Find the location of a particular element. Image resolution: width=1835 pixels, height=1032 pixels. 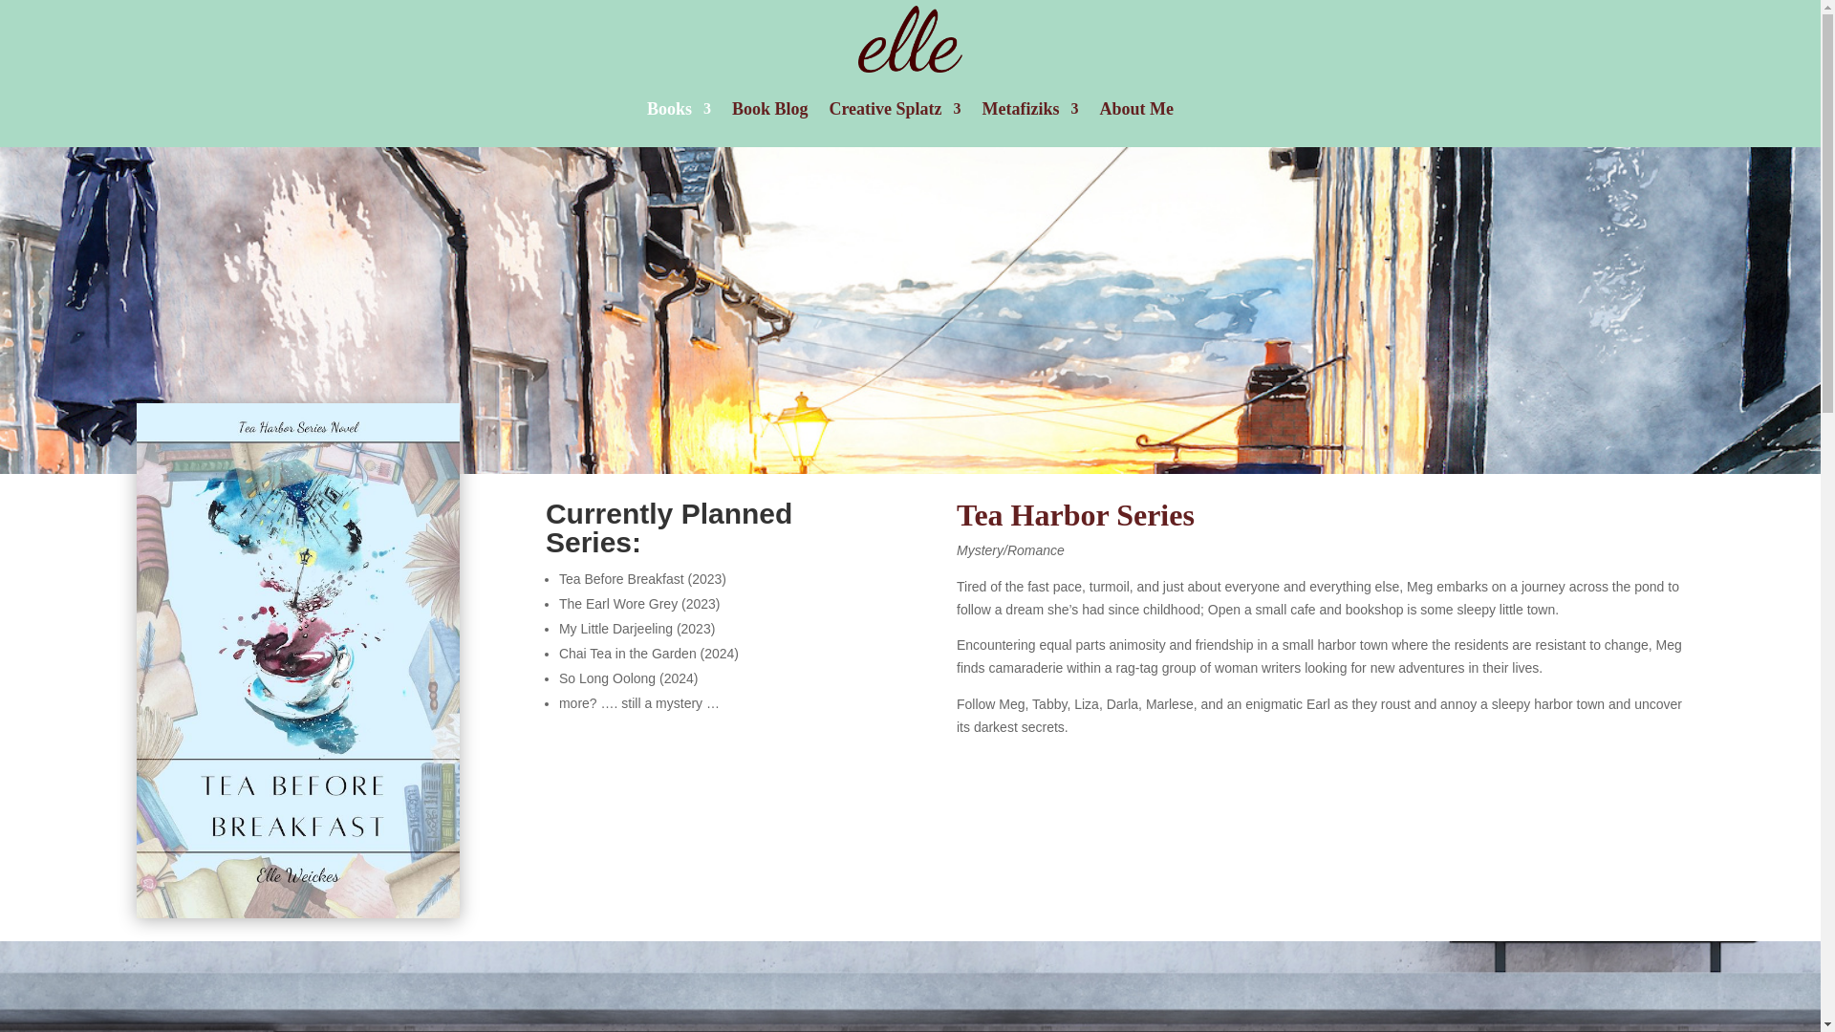

Book Blog is located at coordinates (770, 109).